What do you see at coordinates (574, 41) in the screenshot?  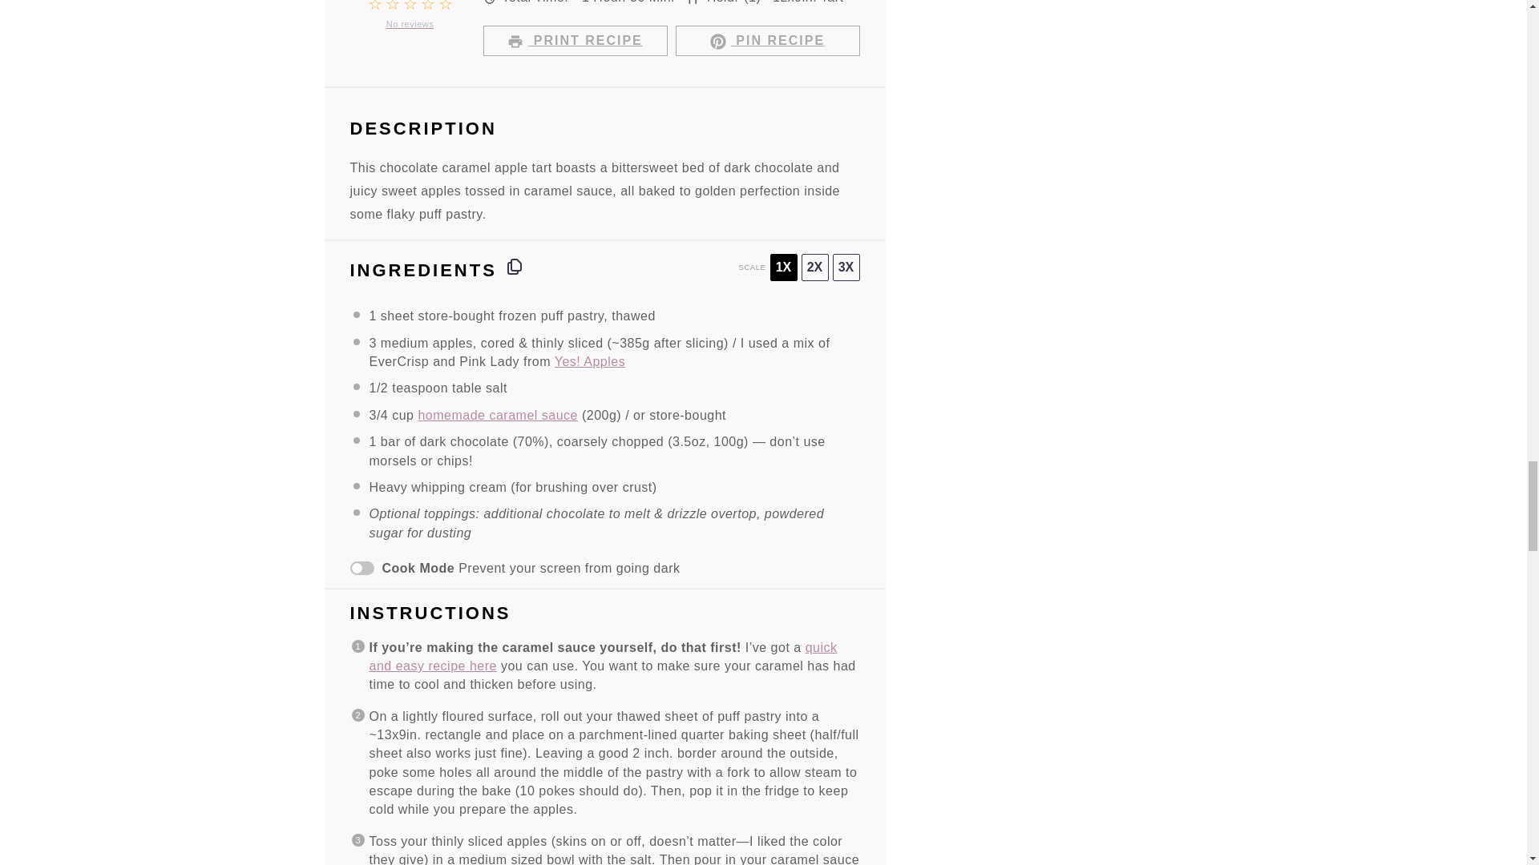 I see `PRINT RECIPE` at bounding box center [574, 41].